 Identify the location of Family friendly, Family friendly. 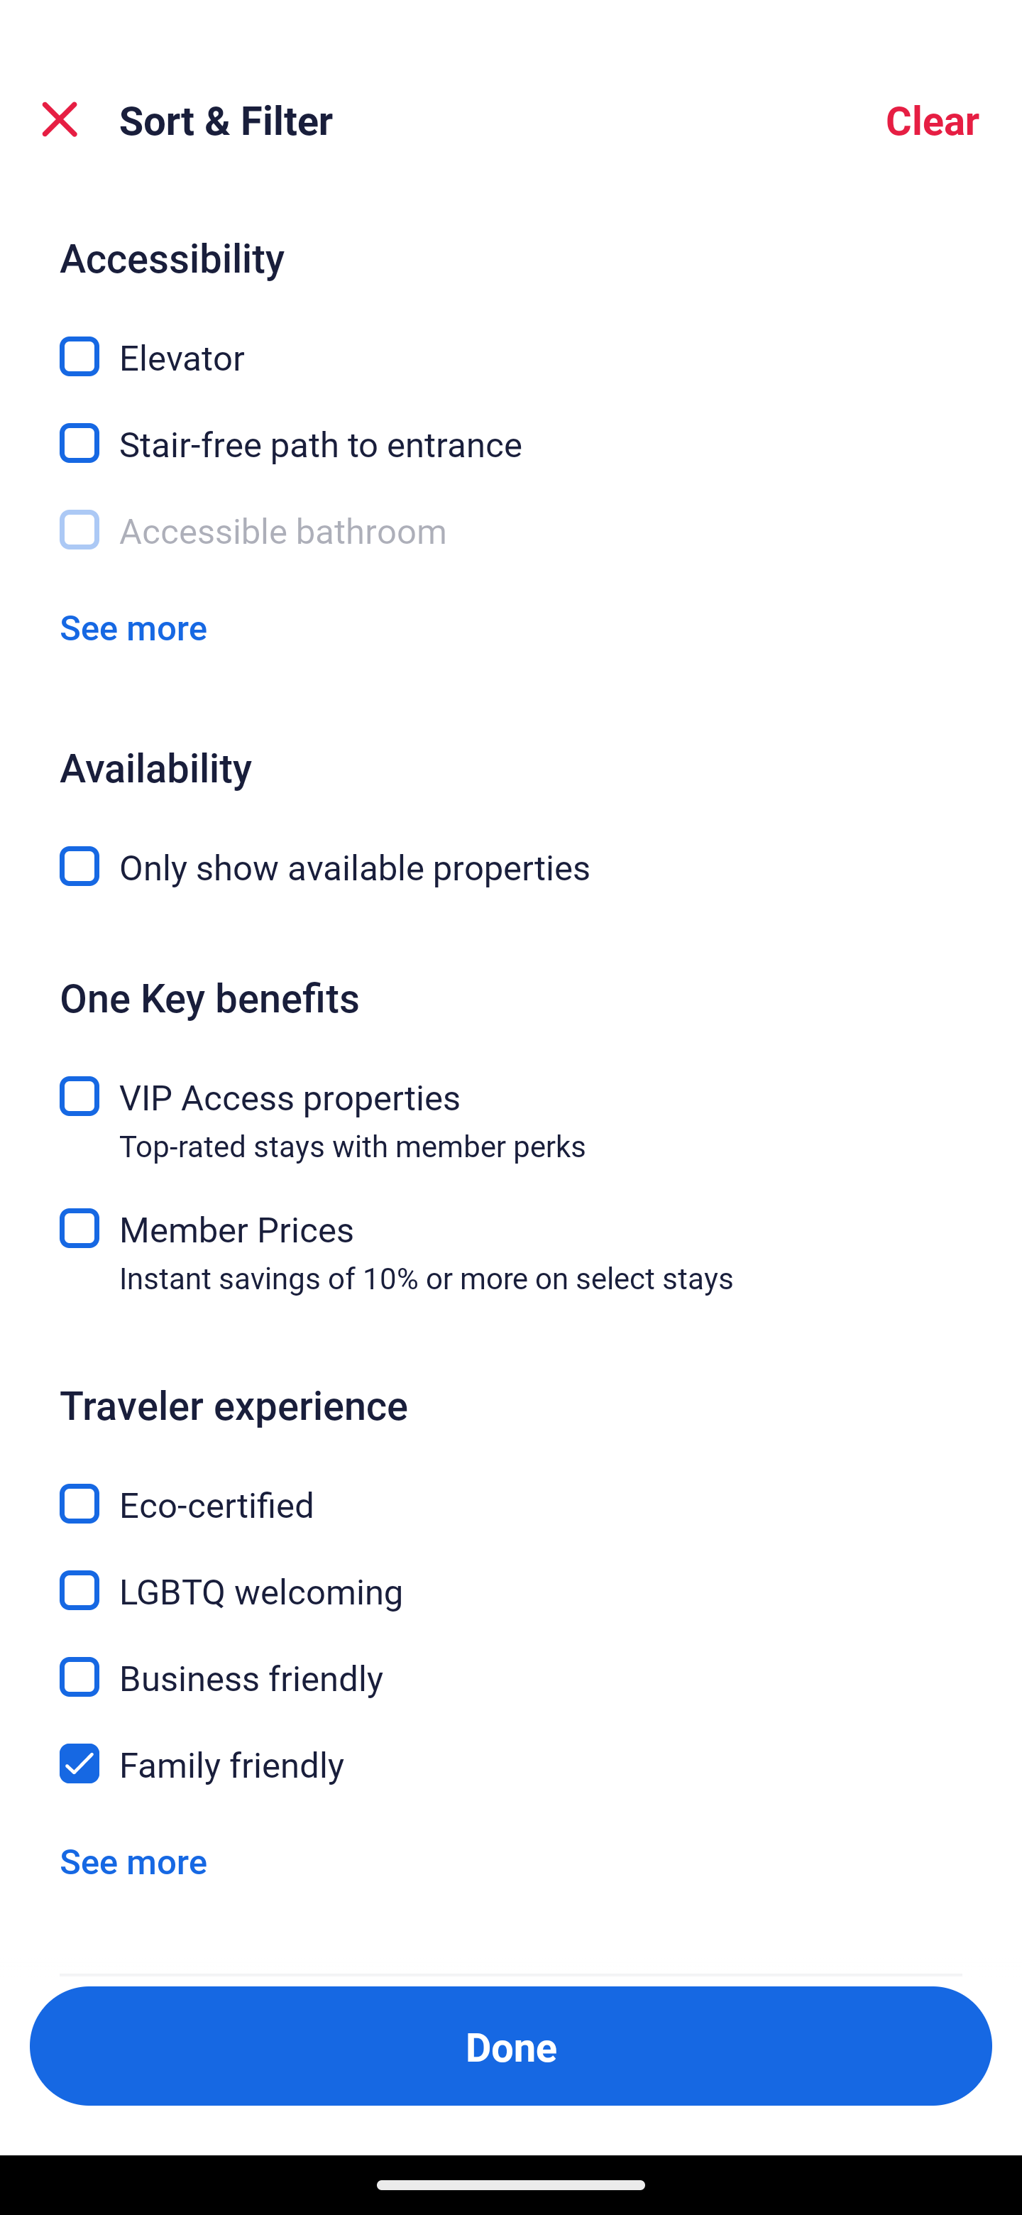
(511, 1763).